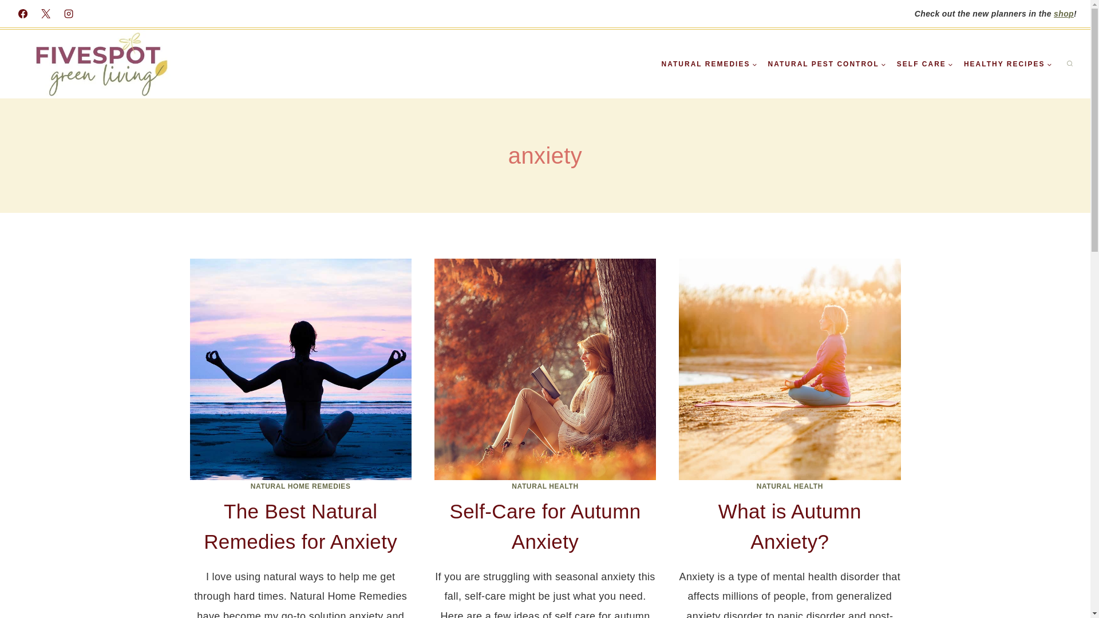 Image resolution: width=1099 pixels, height=618 pixels. Describe the element at coordinates (545, 526) in the screenshot. I see `Self-Care for Autumn Anxiety` at that location.